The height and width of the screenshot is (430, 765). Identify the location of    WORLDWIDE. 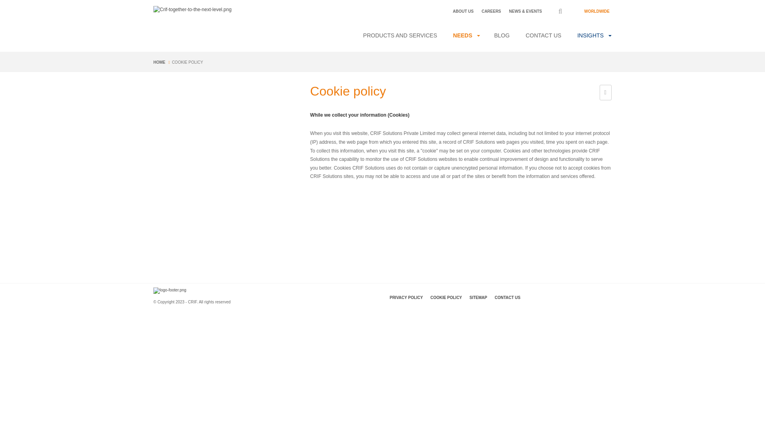
(592, 11).